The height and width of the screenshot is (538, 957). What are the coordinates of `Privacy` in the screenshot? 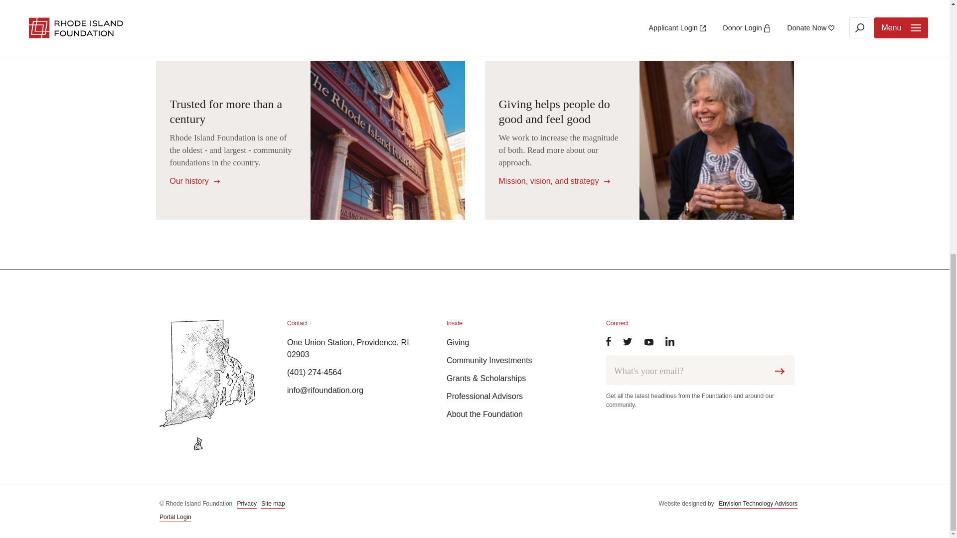 It's located at (247, 504).